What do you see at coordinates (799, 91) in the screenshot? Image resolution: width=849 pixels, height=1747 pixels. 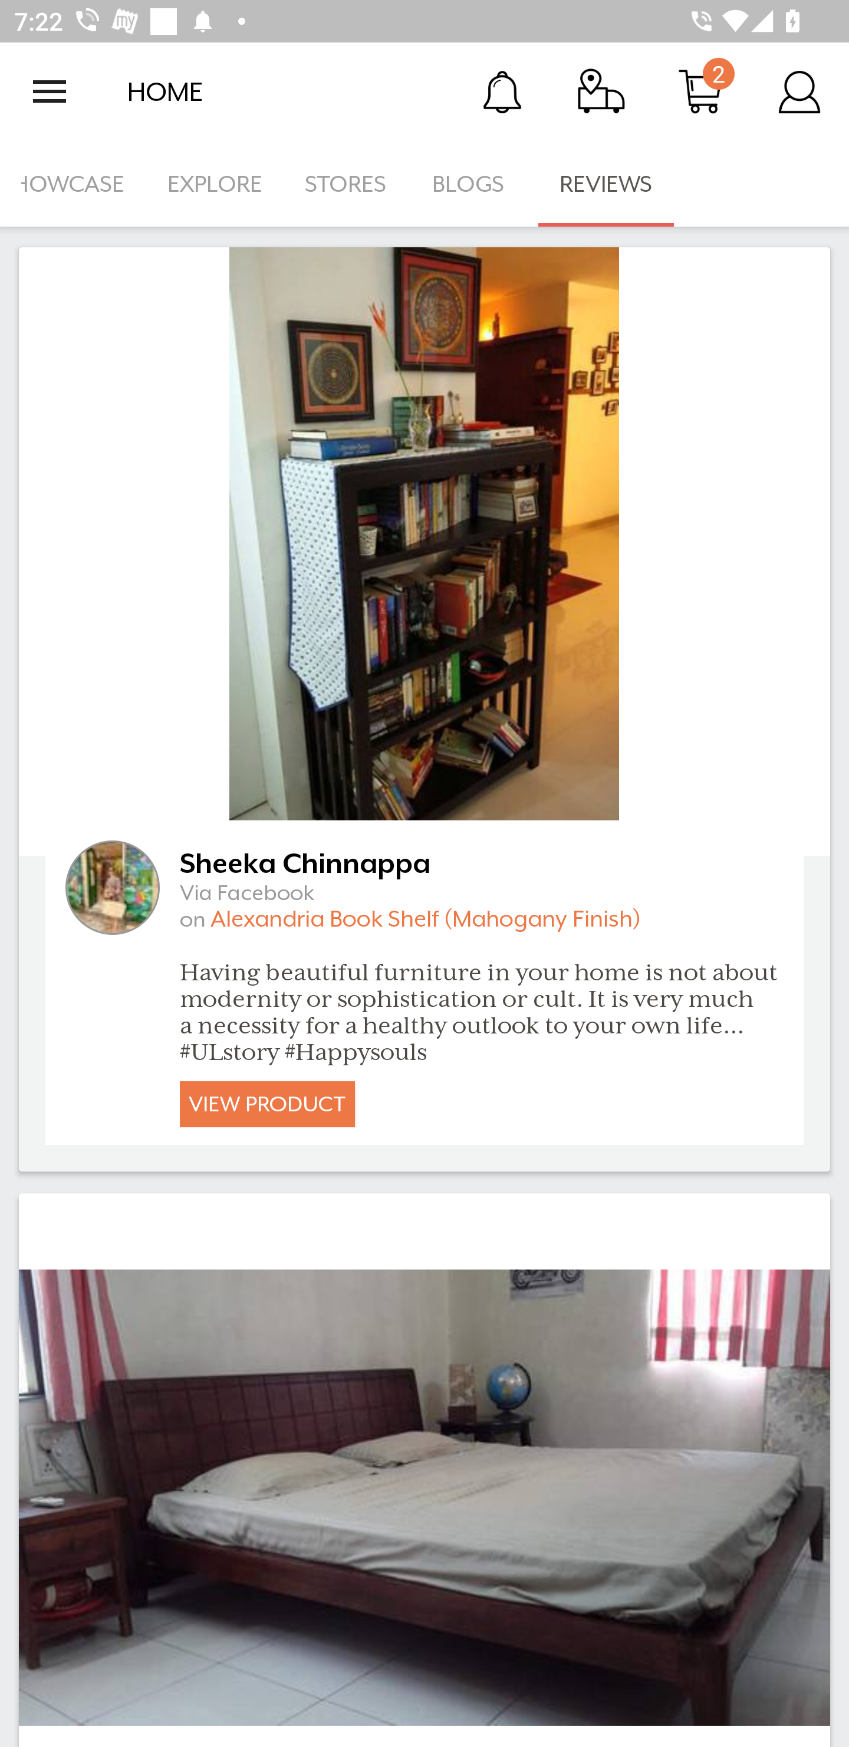 I see `Account Details` at bounding box center [799, 91].